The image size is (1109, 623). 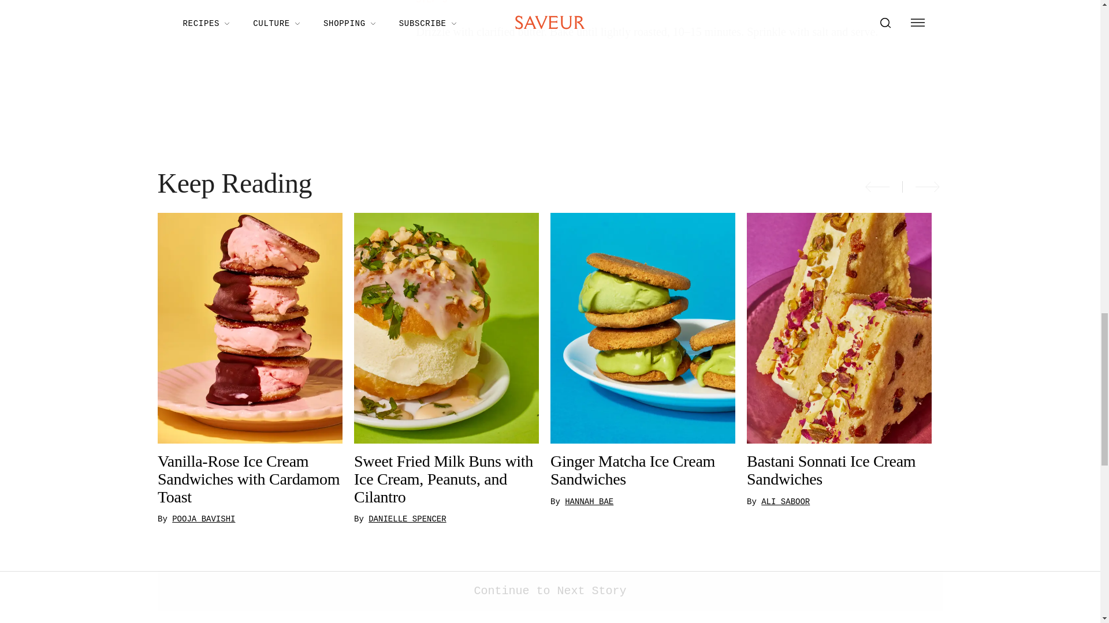 What do you see at coordinates (250, 479) in the screenshot?
I see `Vanilla-Rose Ice Cream Sandwiches with Cardamom Toast` at bounding box center [250, 479].